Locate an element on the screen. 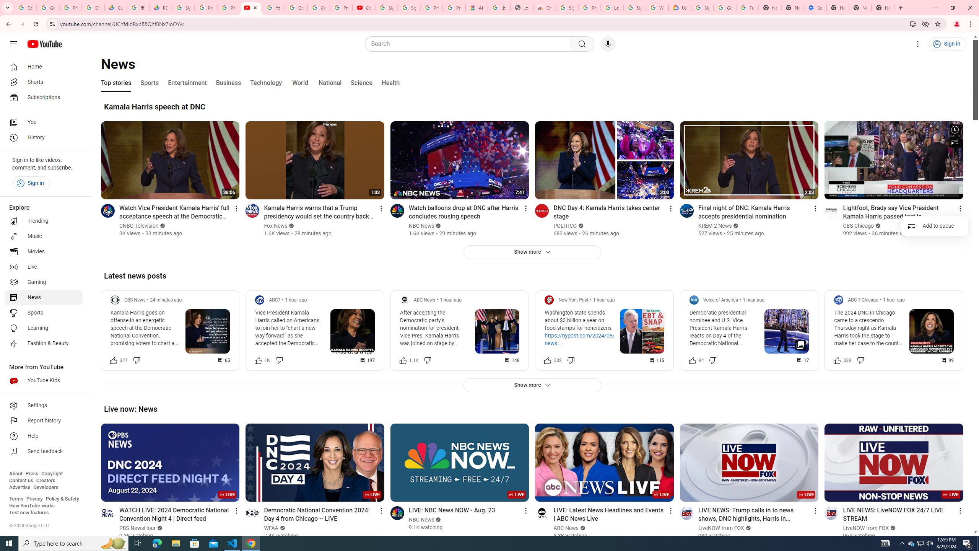 Image resolution: width=979 pixels, height=551 pixels. Send feedback is located at coordinates (44, 452).